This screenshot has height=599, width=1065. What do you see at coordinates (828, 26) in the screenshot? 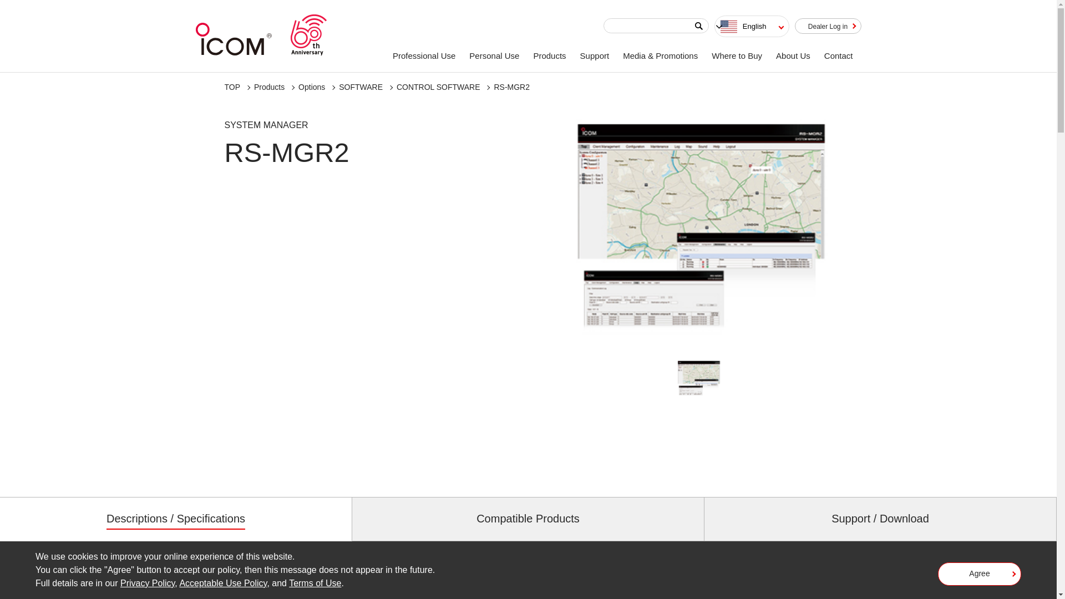
I see `Dealer Log in` at bounding box center [828, 26].